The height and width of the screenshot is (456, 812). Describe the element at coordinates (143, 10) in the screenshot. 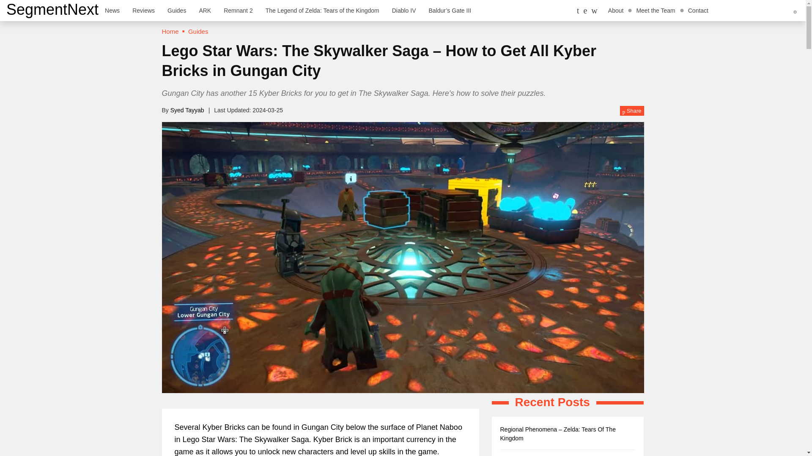

I see `Reviews` at that location.